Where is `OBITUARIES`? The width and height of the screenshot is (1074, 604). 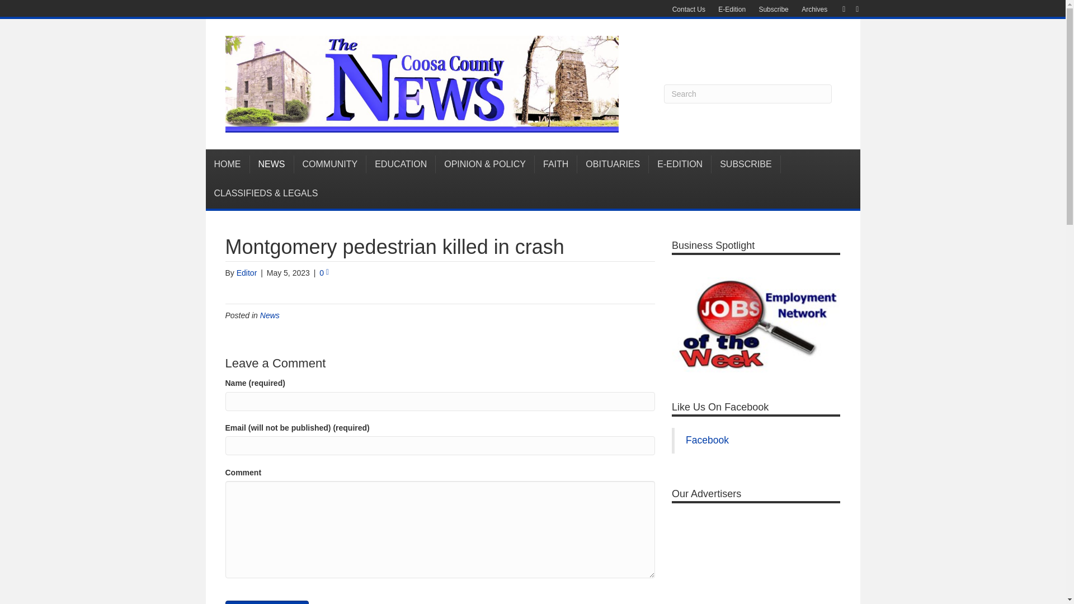 OBITUARIES is located at coordinates (613, 164).